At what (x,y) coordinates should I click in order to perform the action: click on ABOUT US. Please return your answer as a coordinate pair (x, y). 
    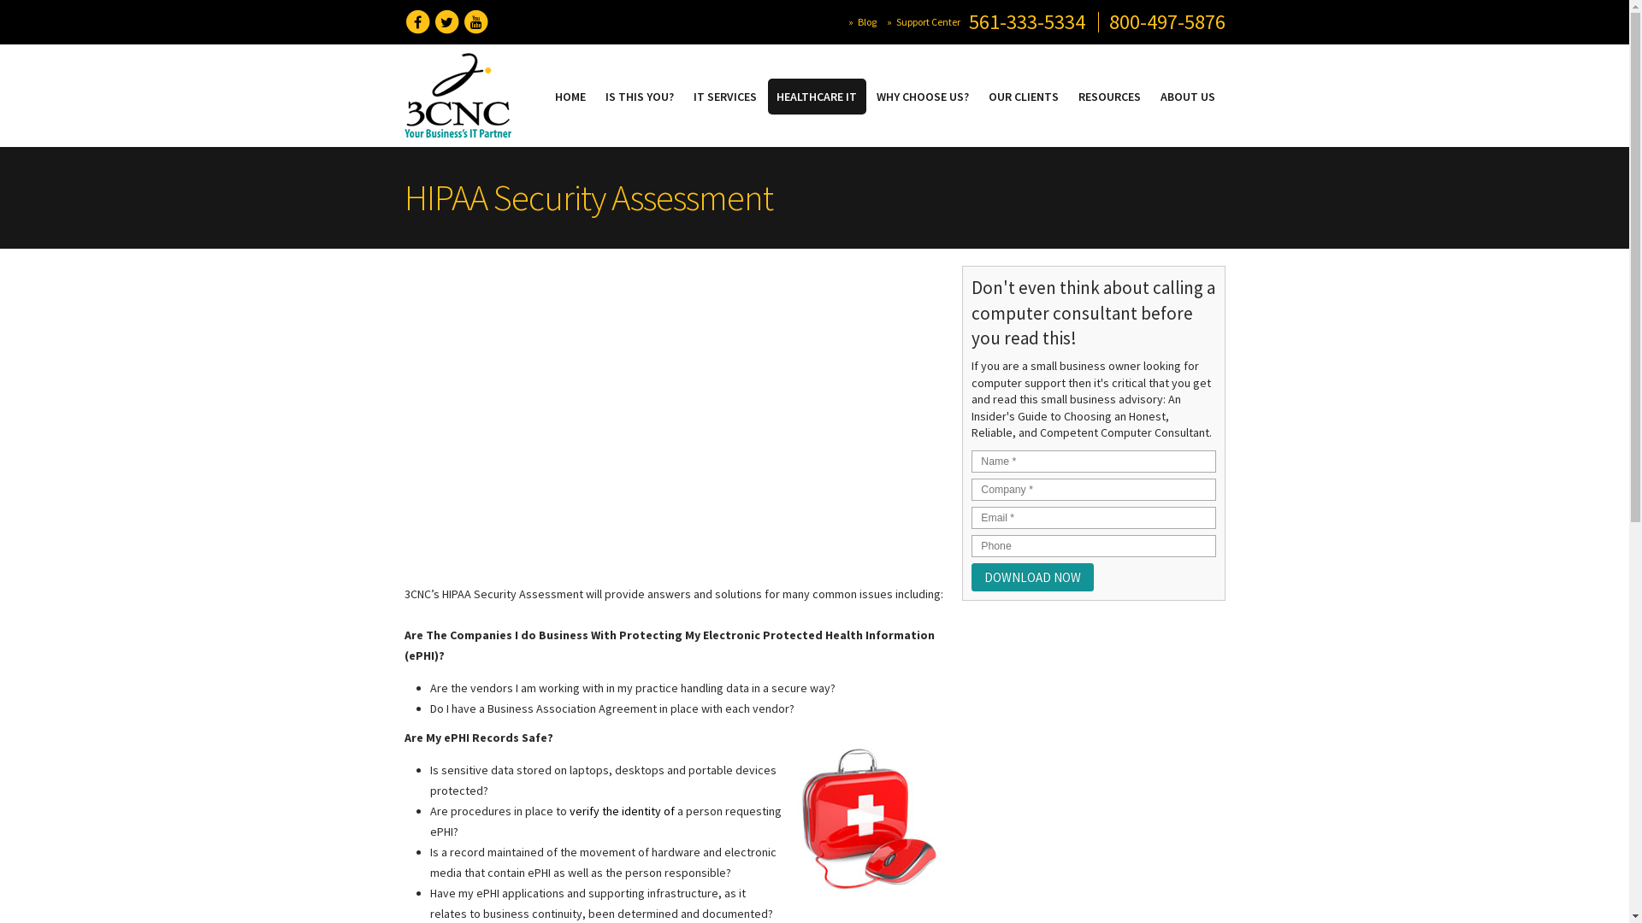
    Looking at the image, I should click on (1187, 97).